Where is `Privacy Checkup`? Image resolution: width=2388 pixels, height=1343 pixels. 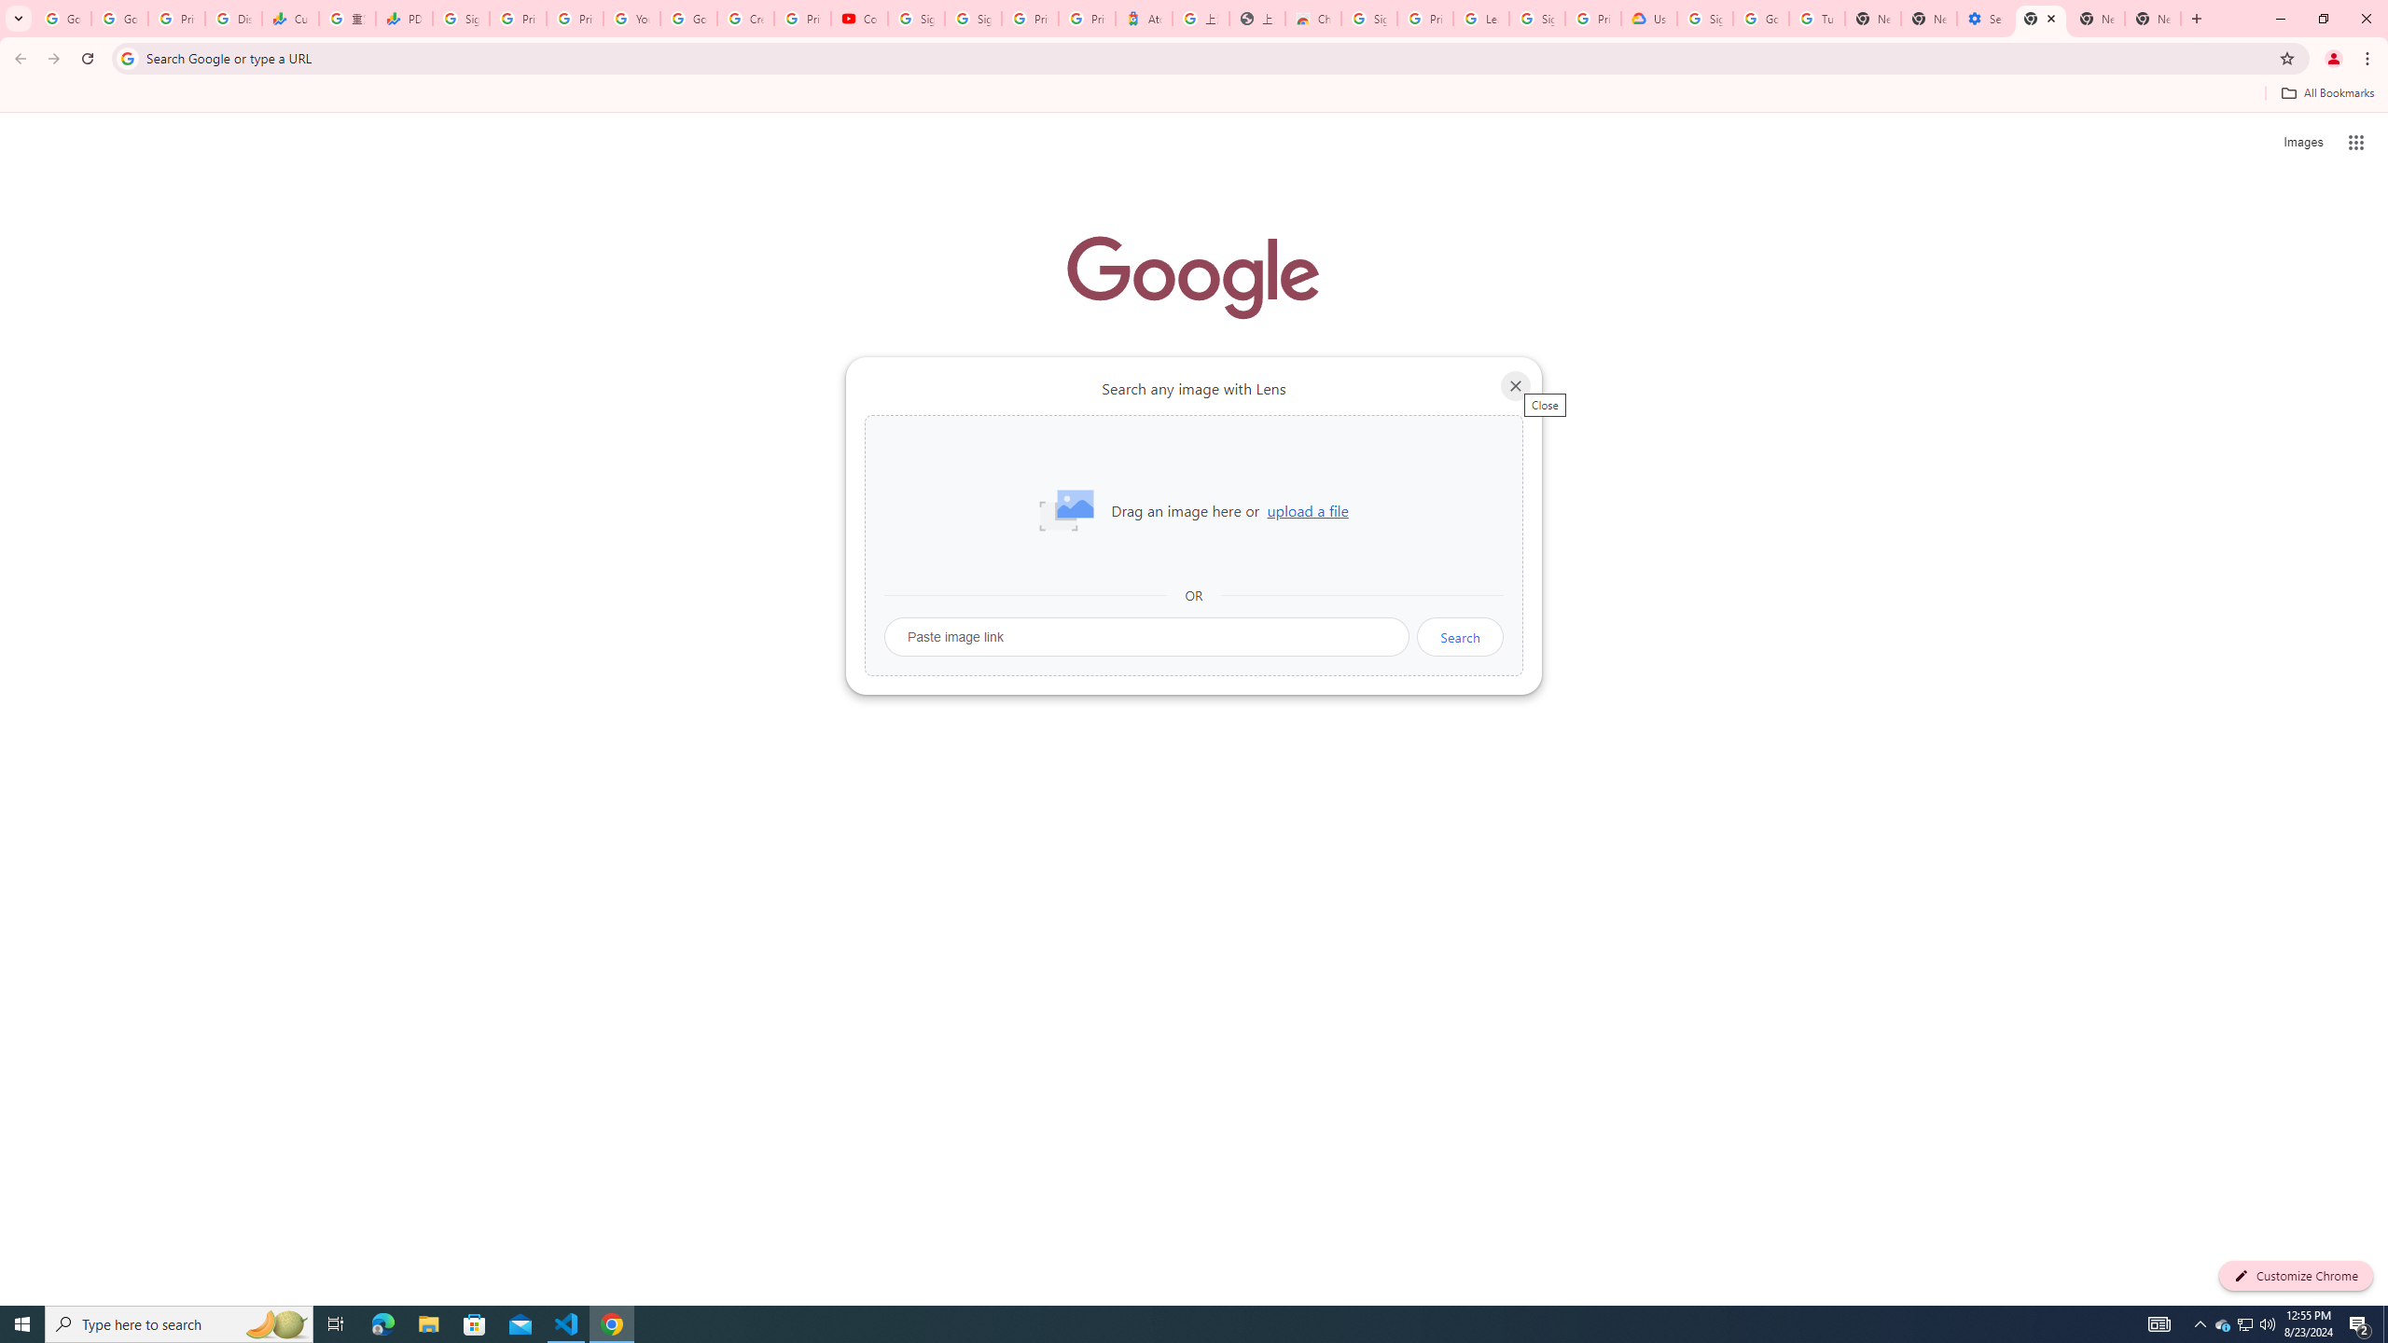 Privacy Checkup is located at coordinates (575, 19).